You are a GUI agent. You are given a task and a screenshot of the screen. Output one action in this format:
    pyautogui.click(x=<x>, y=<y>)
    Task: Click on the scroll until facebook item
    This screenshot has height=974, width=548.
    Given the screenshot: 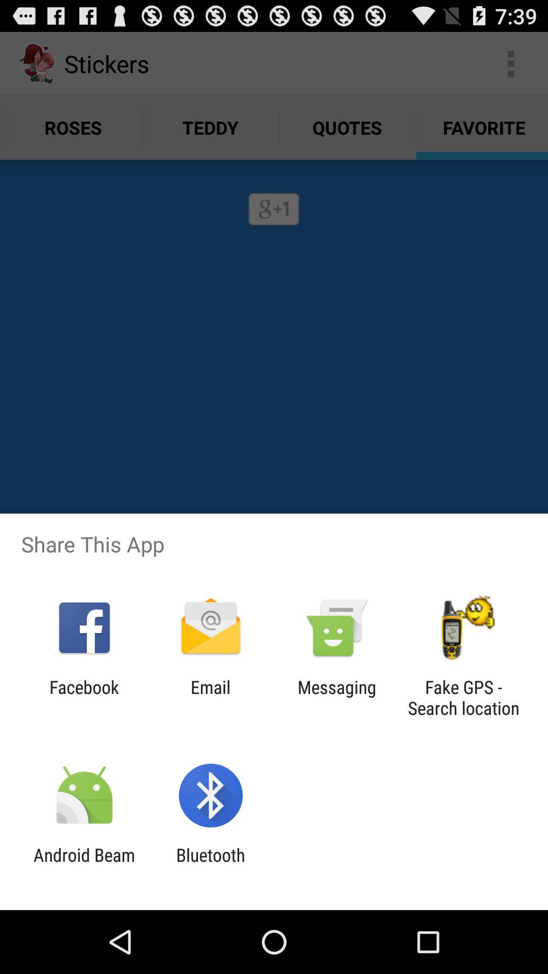 What is the action you would take?
    pyautogui.click(x=84, y=698)
    